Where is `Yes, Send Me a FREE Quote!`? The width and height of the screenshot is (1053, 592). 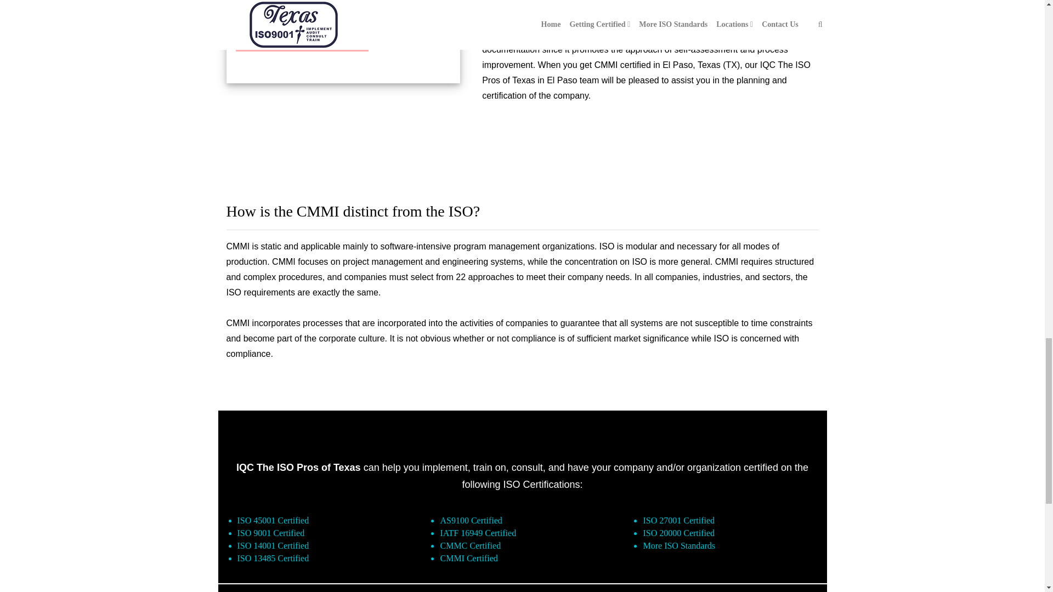
Yes, Send Me a FREE Quote! is located at coordinates (302, 38).